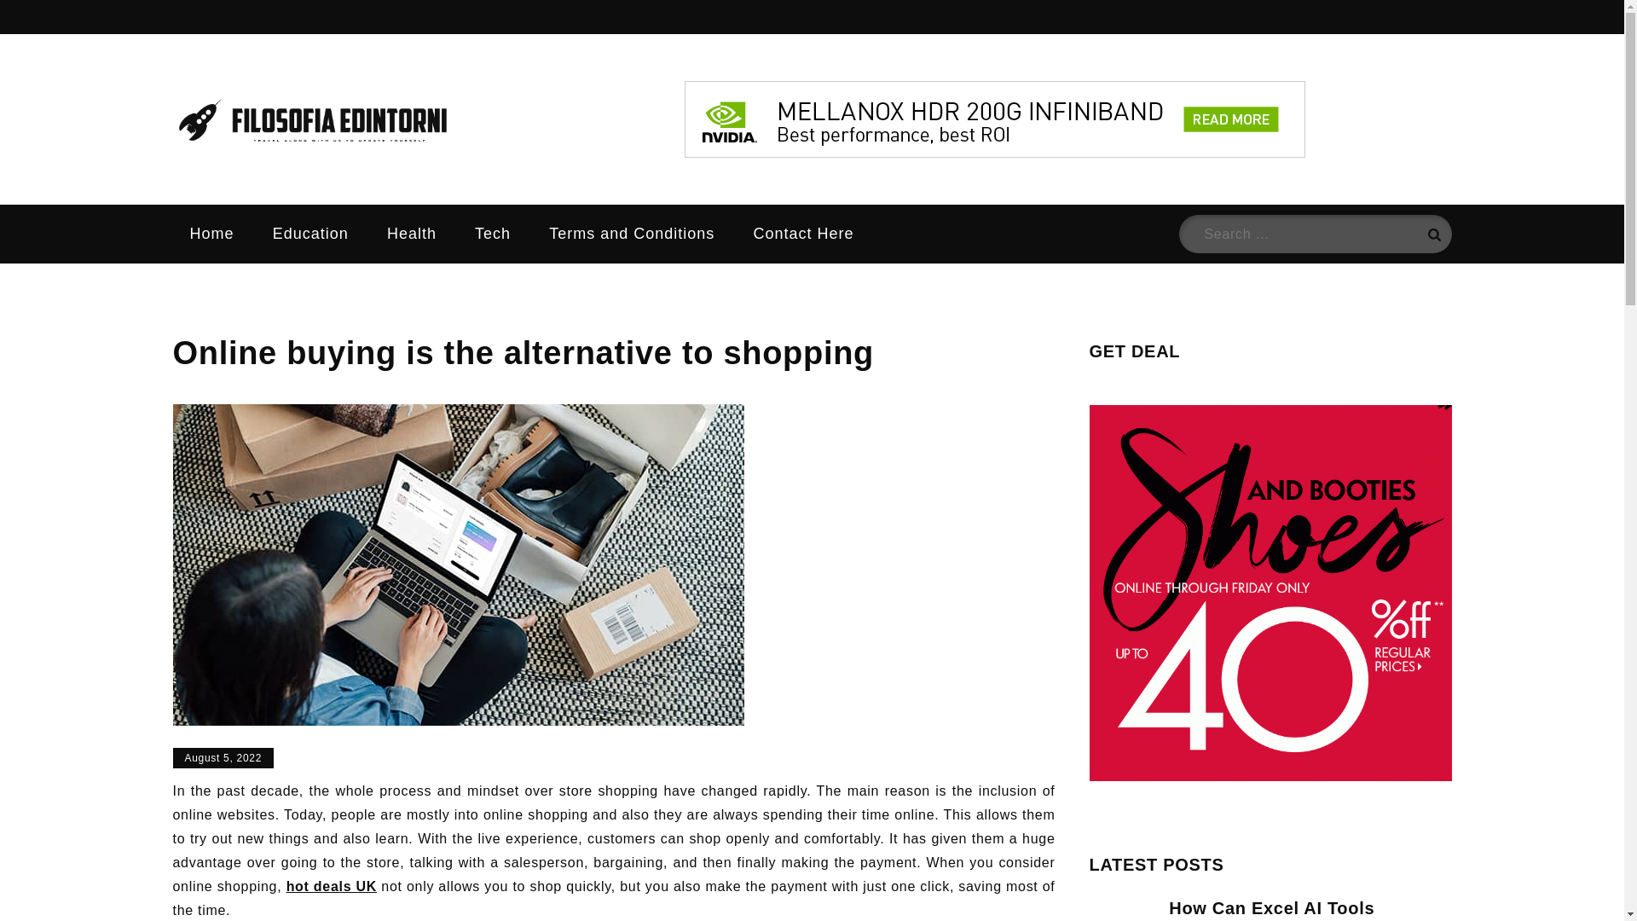 This screenshot has width=1637, height=921. I want to click on Health, so click(411, 233).